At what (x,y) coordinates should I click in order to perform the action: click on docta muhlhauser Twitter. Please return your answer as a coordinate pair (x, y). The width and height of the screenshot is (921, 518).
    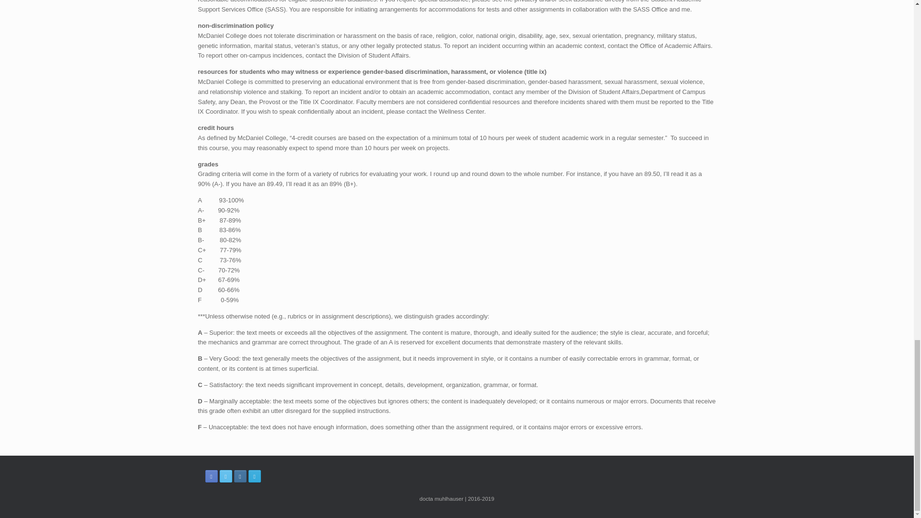
    Looking at the image, I should click on (225, 476).